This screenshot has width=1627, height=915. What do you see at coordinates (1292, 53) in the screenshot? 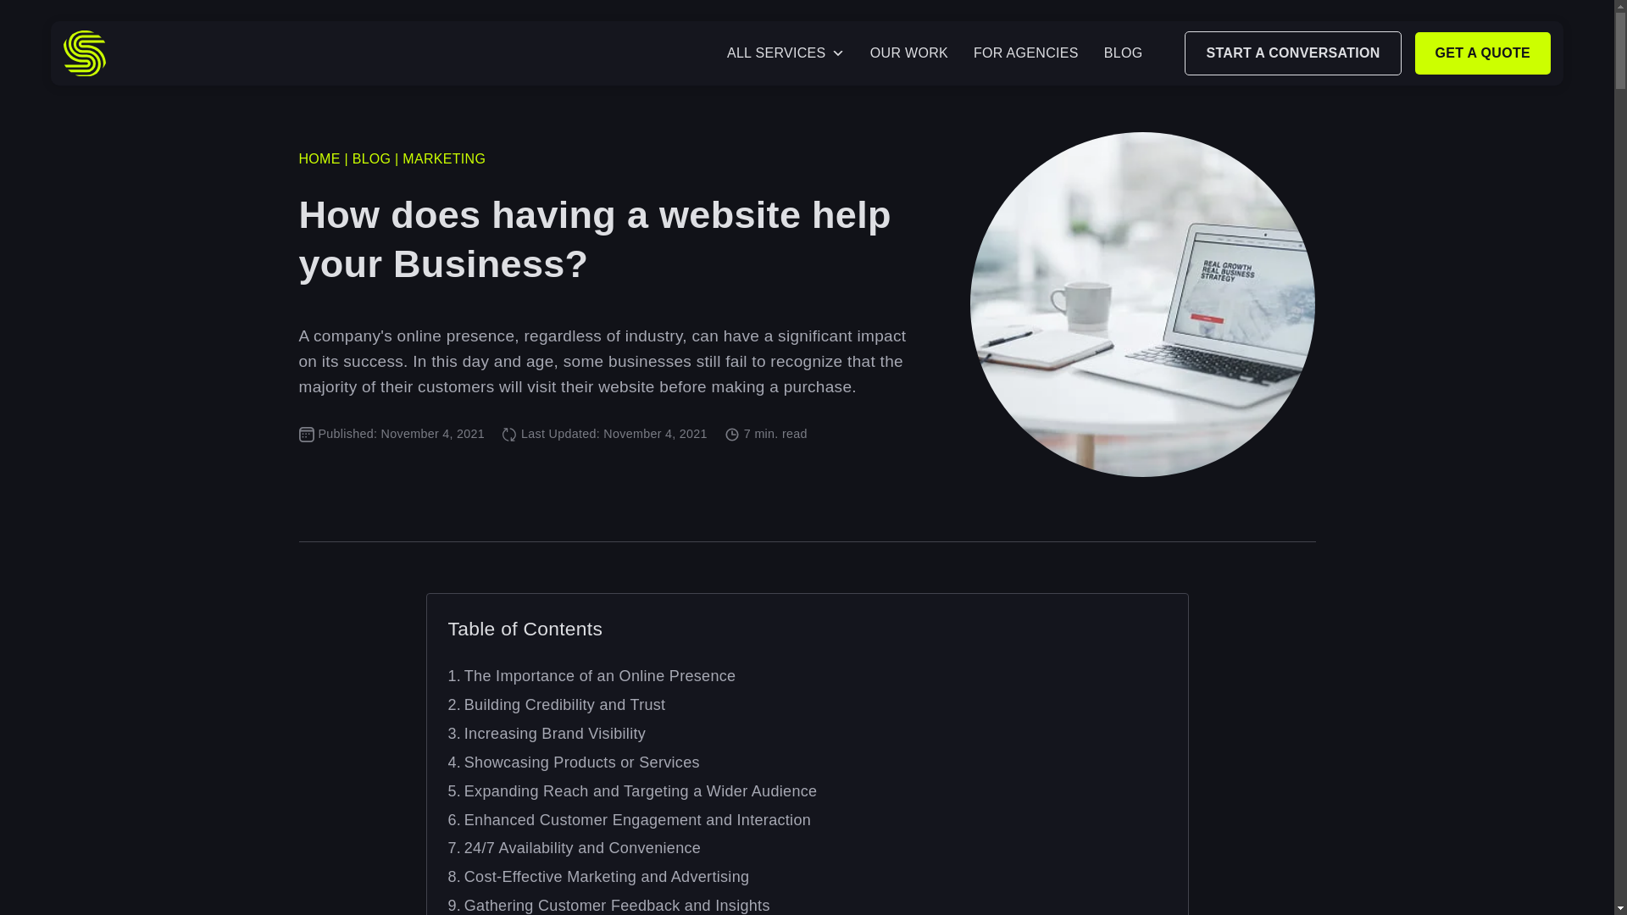
I see `START A CONVERSATION` at bounding box center [1292, 53].